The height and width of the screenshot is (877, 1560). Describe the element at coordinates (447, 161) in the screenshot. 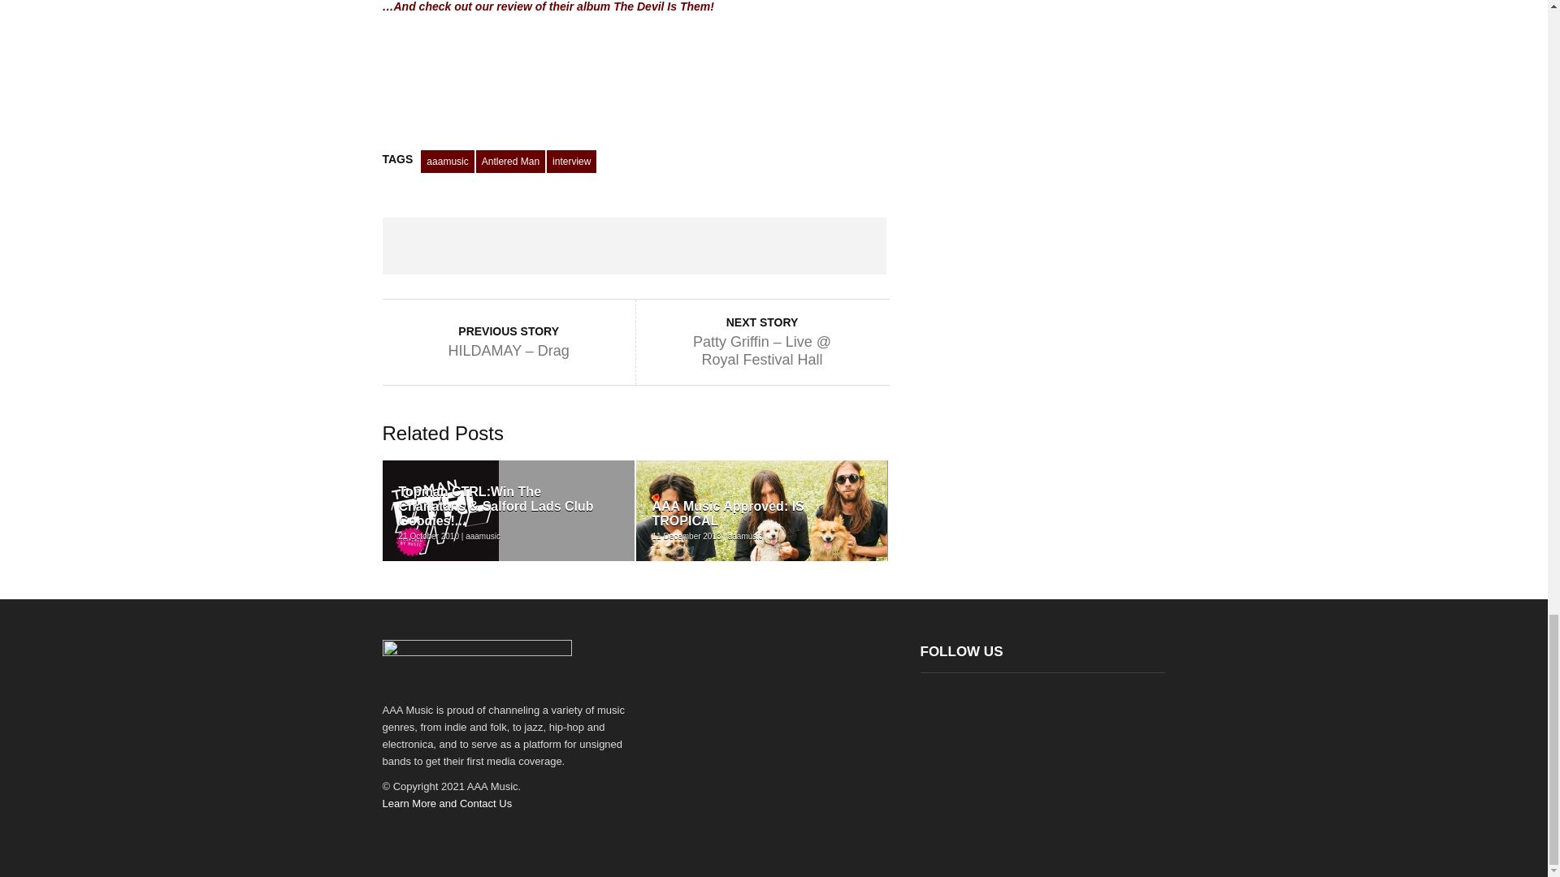

I see `aaamusic` at that location.